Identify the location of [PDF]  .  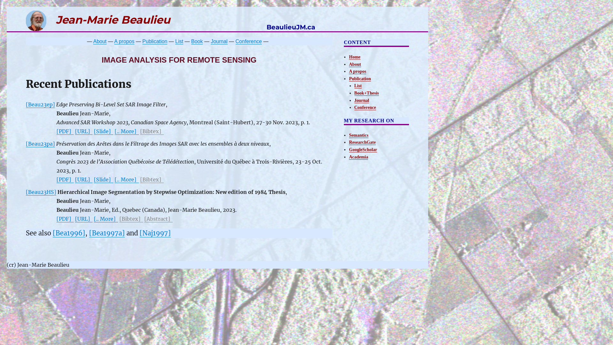
(65, 180).